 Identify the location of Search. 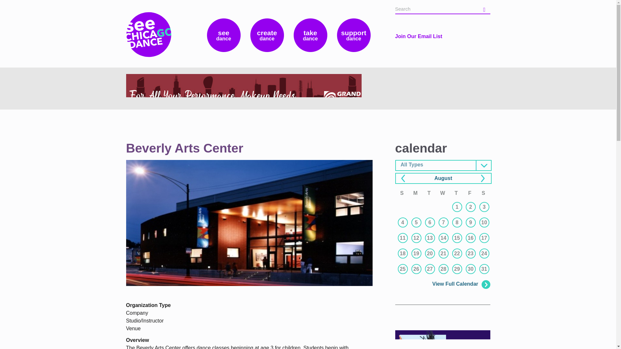
(485, 9).